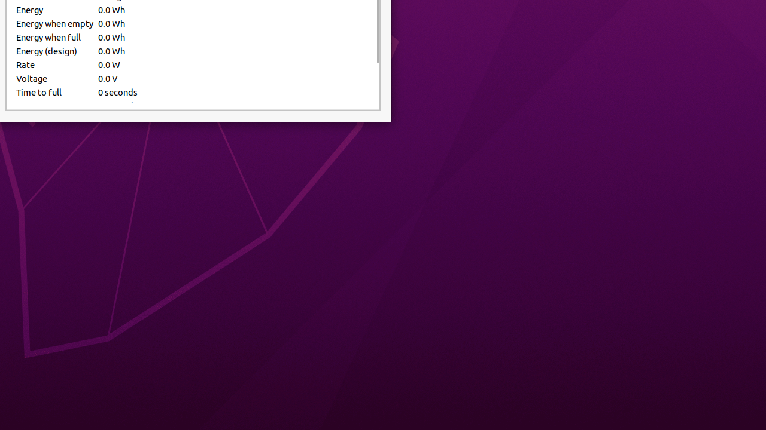  Describe the element at coordinates (55, 24) in the screenshot. I see `Energy when empty` at that location.